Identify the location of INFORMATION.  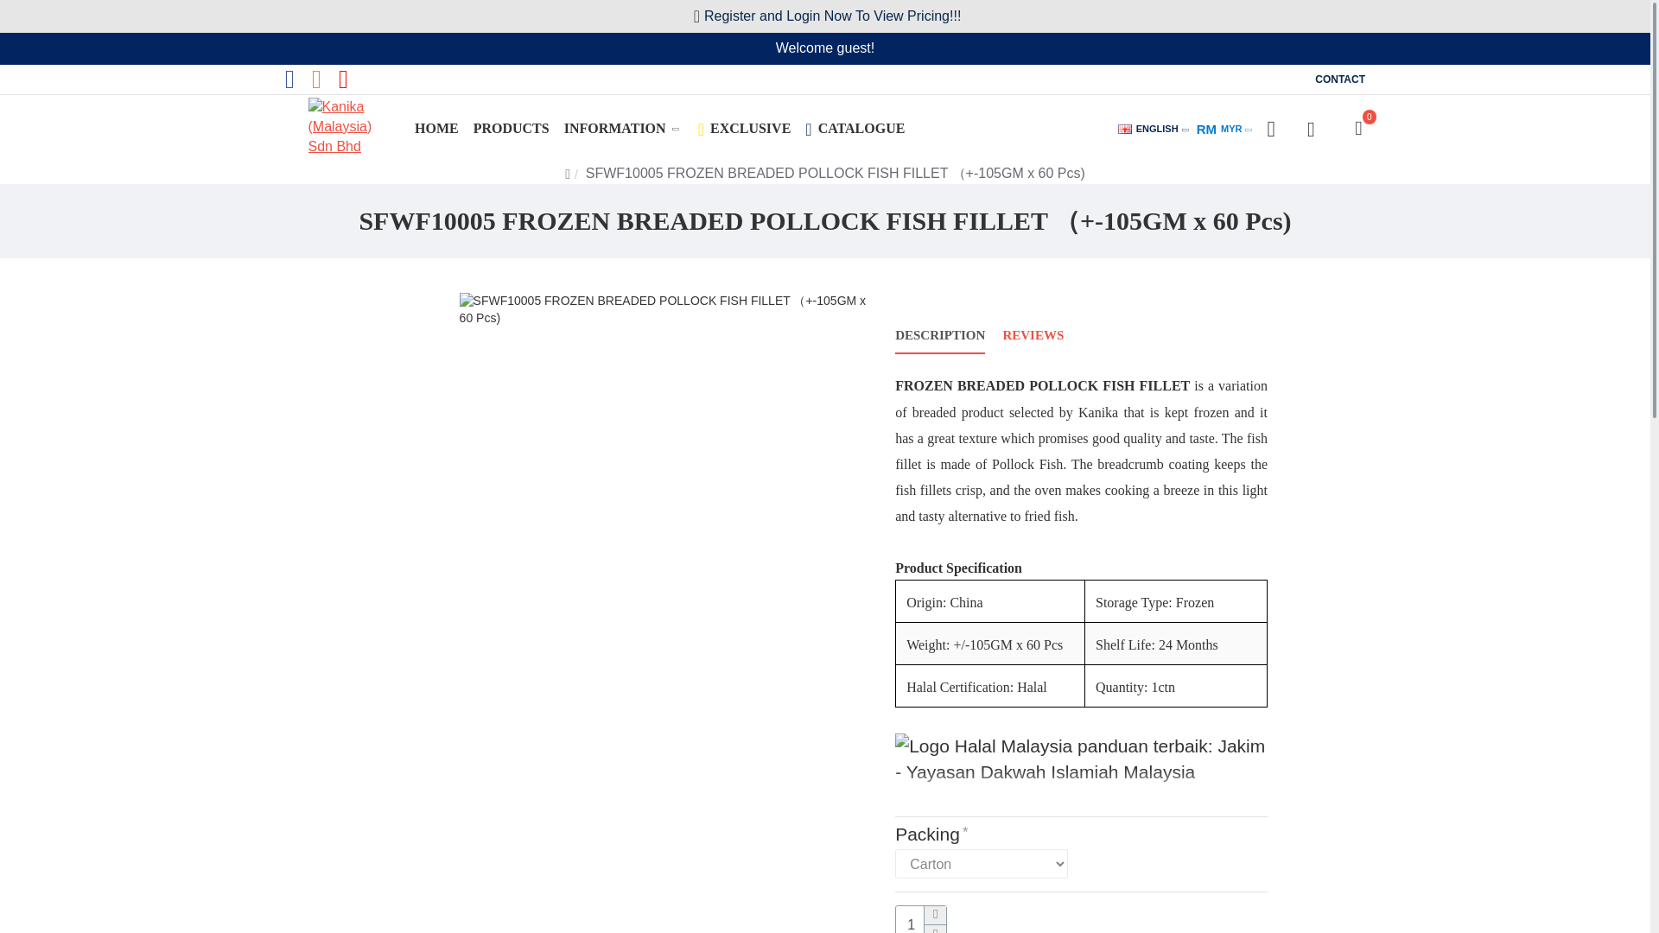
(624, 129).